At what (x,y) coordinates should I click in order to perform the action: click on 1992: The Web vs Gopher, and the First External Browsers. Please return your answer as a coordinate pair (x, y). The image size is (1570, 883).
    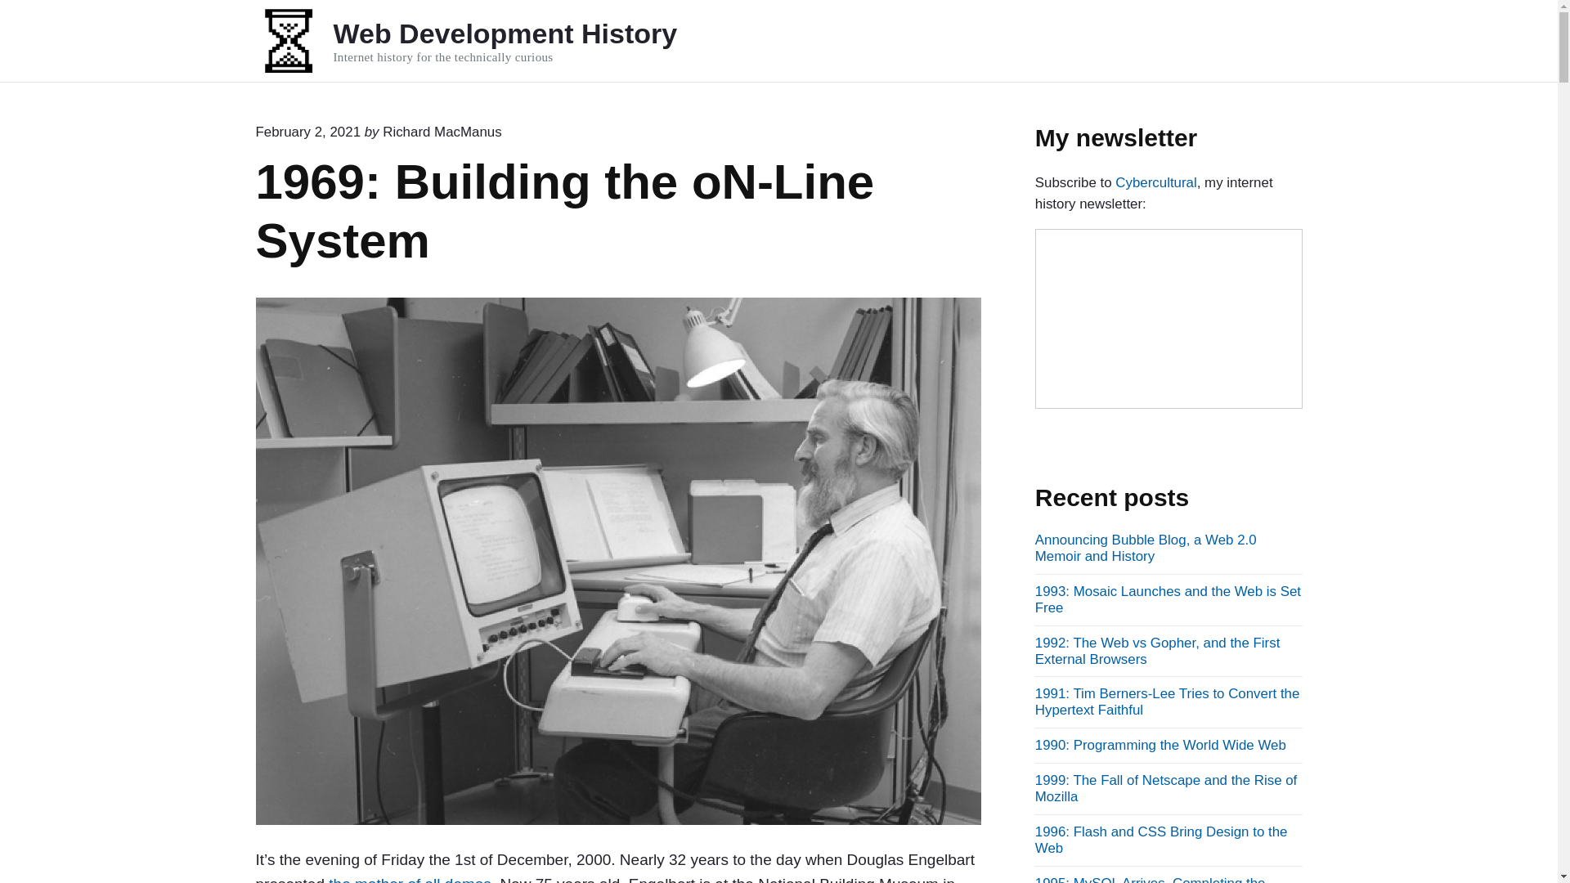
    Looking at the image, I should click on (1158, 651).